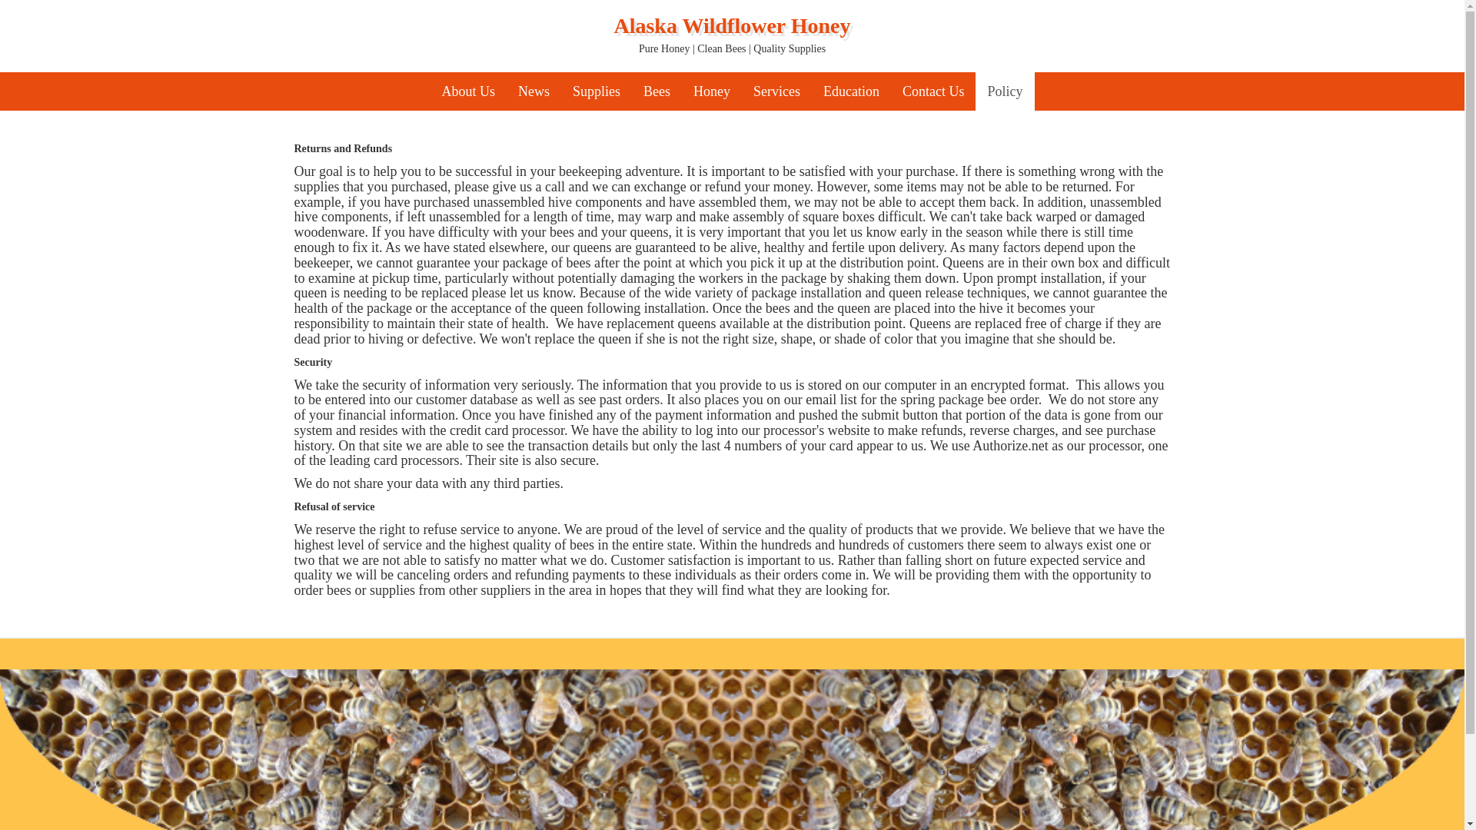 This screenshot has width=1476, height=830. I want to click on Contact Us, so click(933, 91).